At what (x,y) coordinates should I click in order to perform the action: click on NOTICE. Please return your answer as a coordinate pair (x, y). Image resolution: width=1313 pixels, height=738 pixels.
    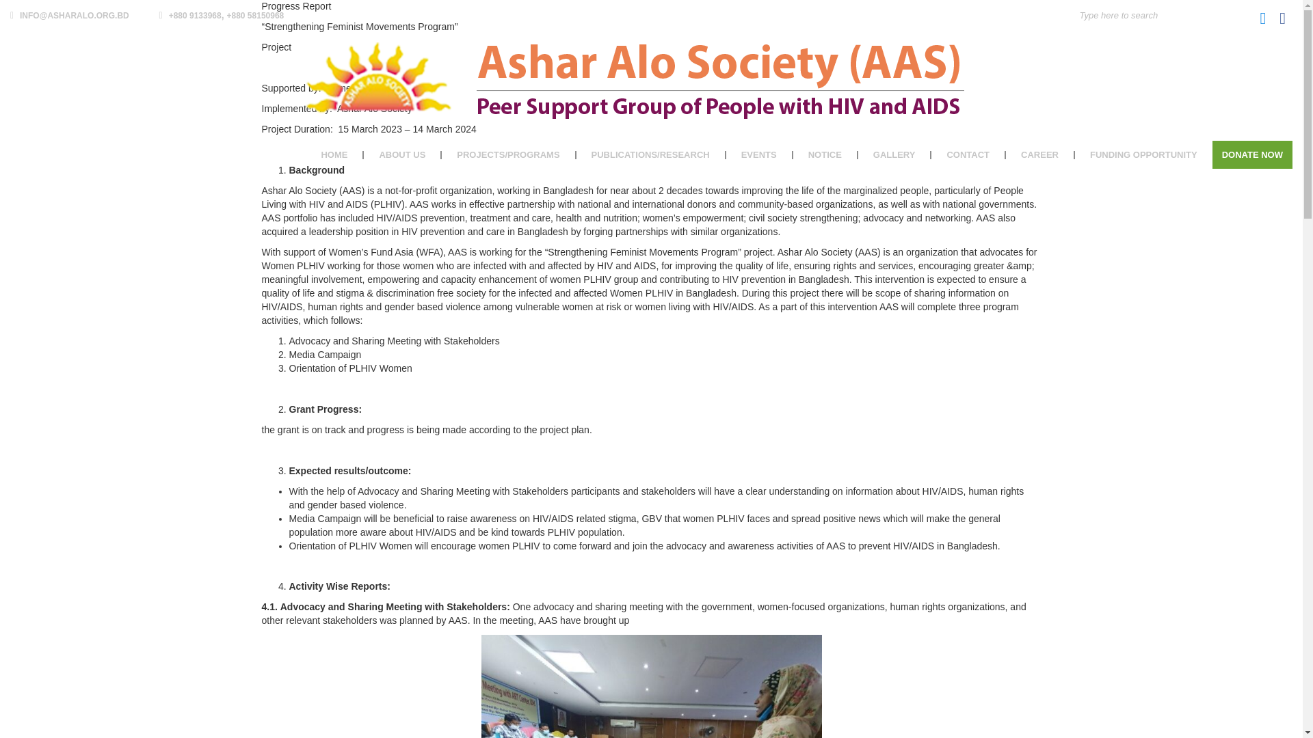
    Looking at the image, I should click on (825, 154).